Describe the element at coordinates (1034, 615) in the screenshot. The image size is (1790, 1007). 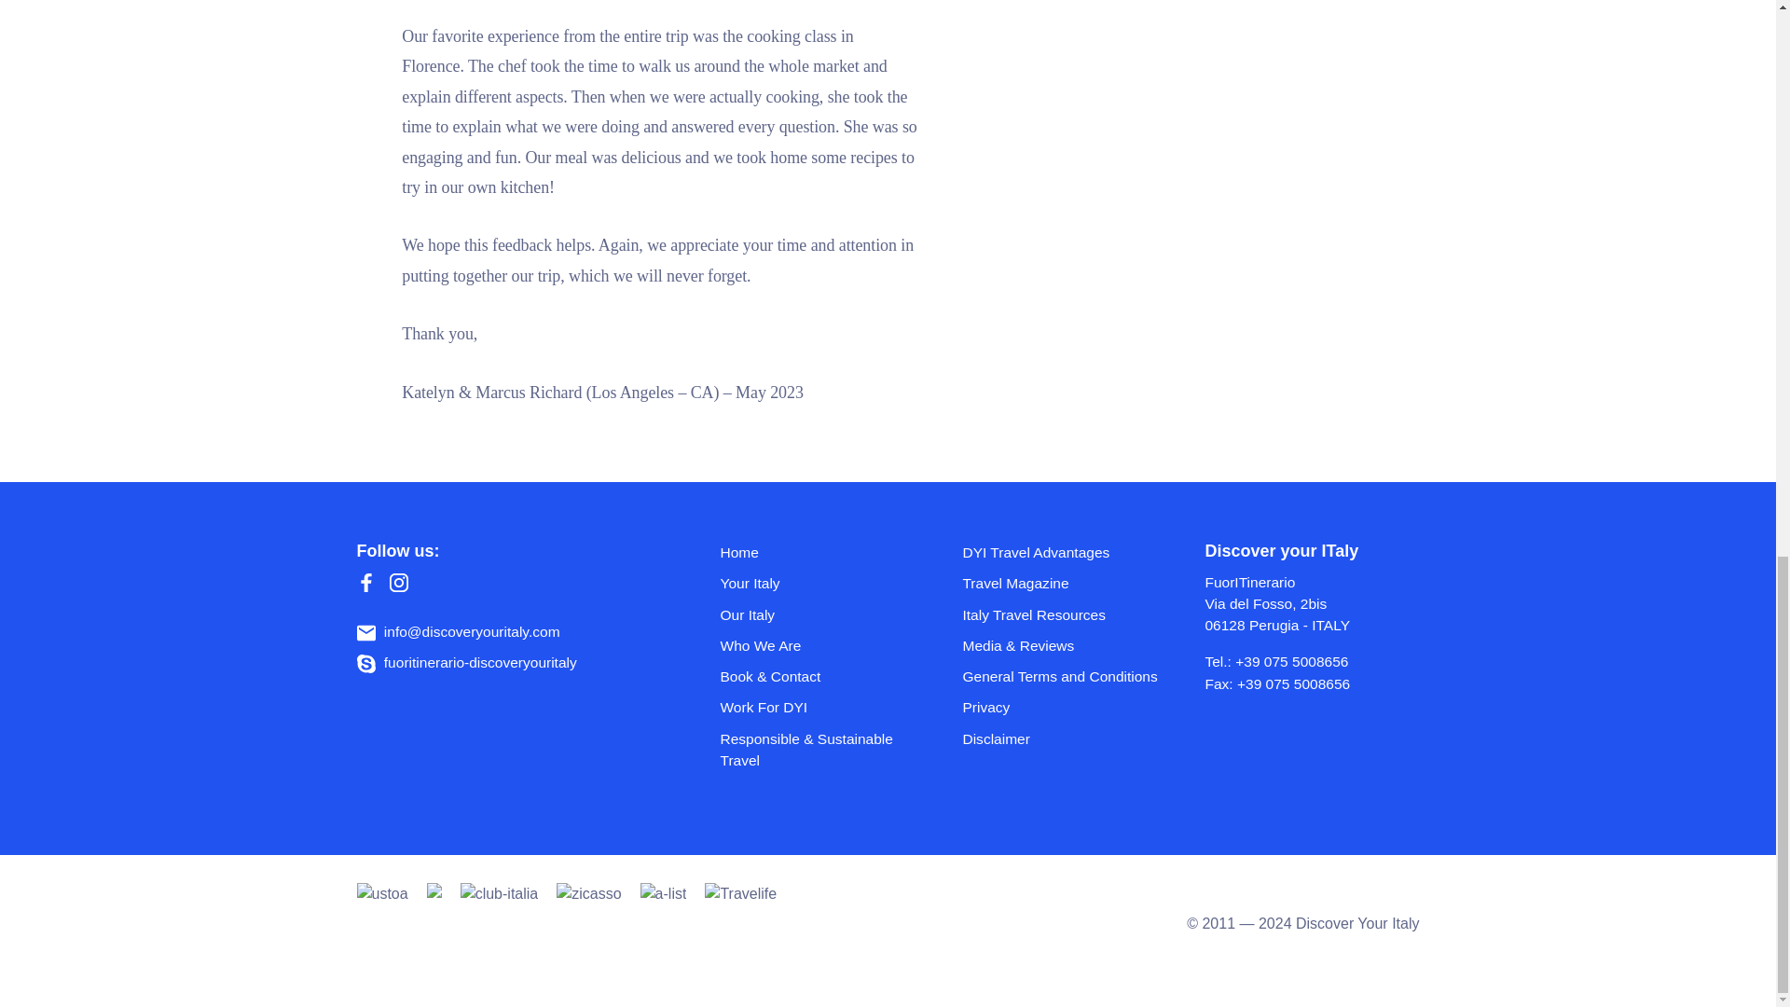
I see `Italy Travel Resources` at that location.